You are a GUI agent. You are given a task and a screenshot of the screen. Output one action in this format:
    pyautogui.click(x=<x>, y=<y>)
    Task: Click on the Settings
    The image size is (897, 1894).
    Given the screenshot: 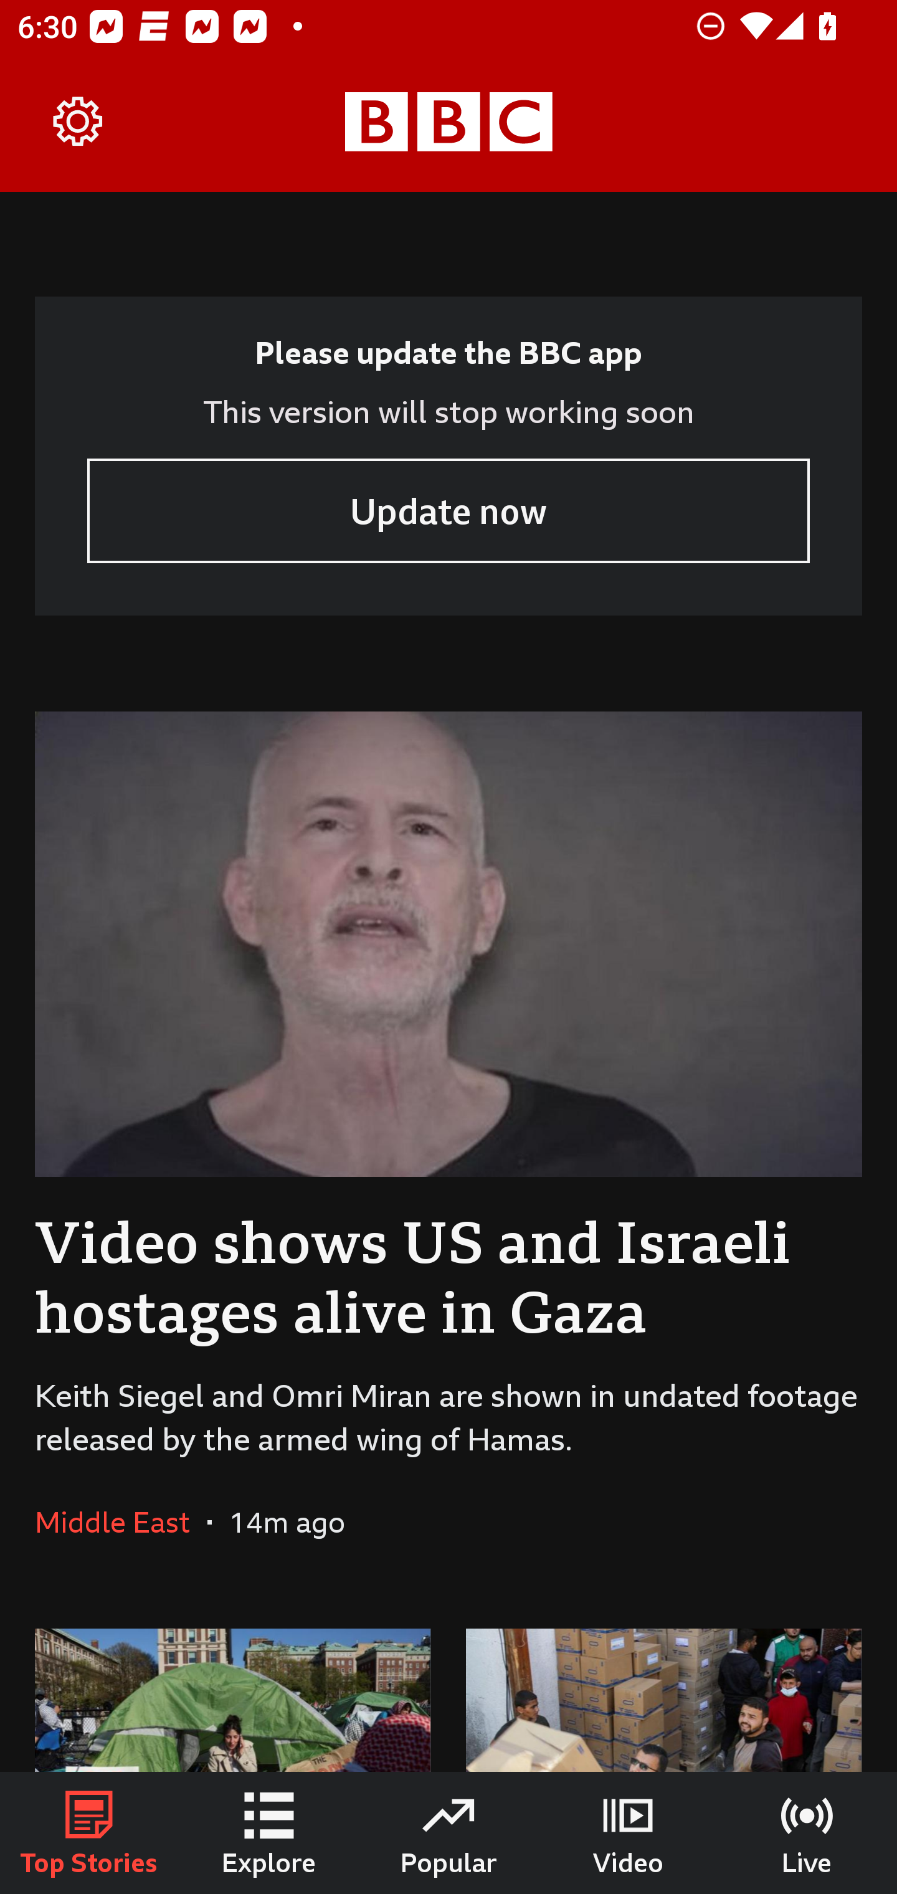 What is the action you would take?
    pyautogui.click(x=78, y=122)
    